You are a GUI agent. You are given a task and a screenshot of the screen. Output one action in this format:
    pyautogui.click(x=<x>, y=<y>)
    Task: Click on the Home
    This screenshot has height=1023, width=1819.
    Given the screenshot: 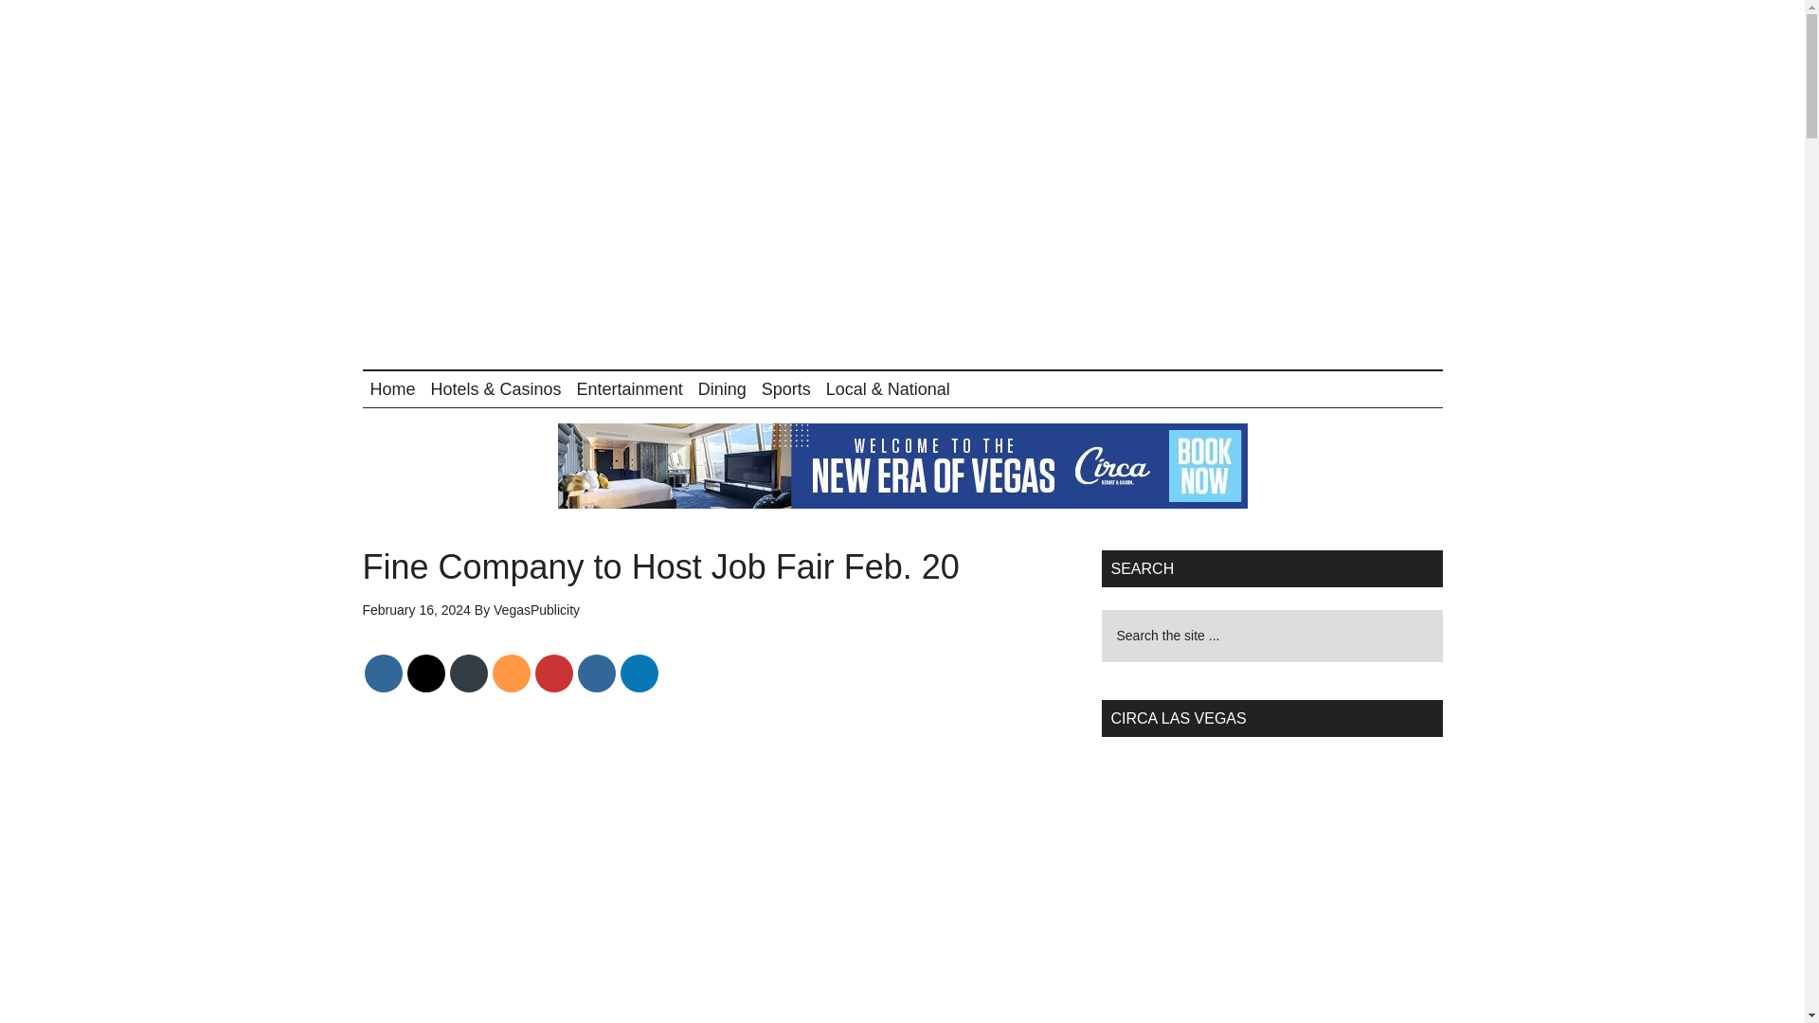 What is the action you would take?
    pyautogui.click(x=392, y=388)
    